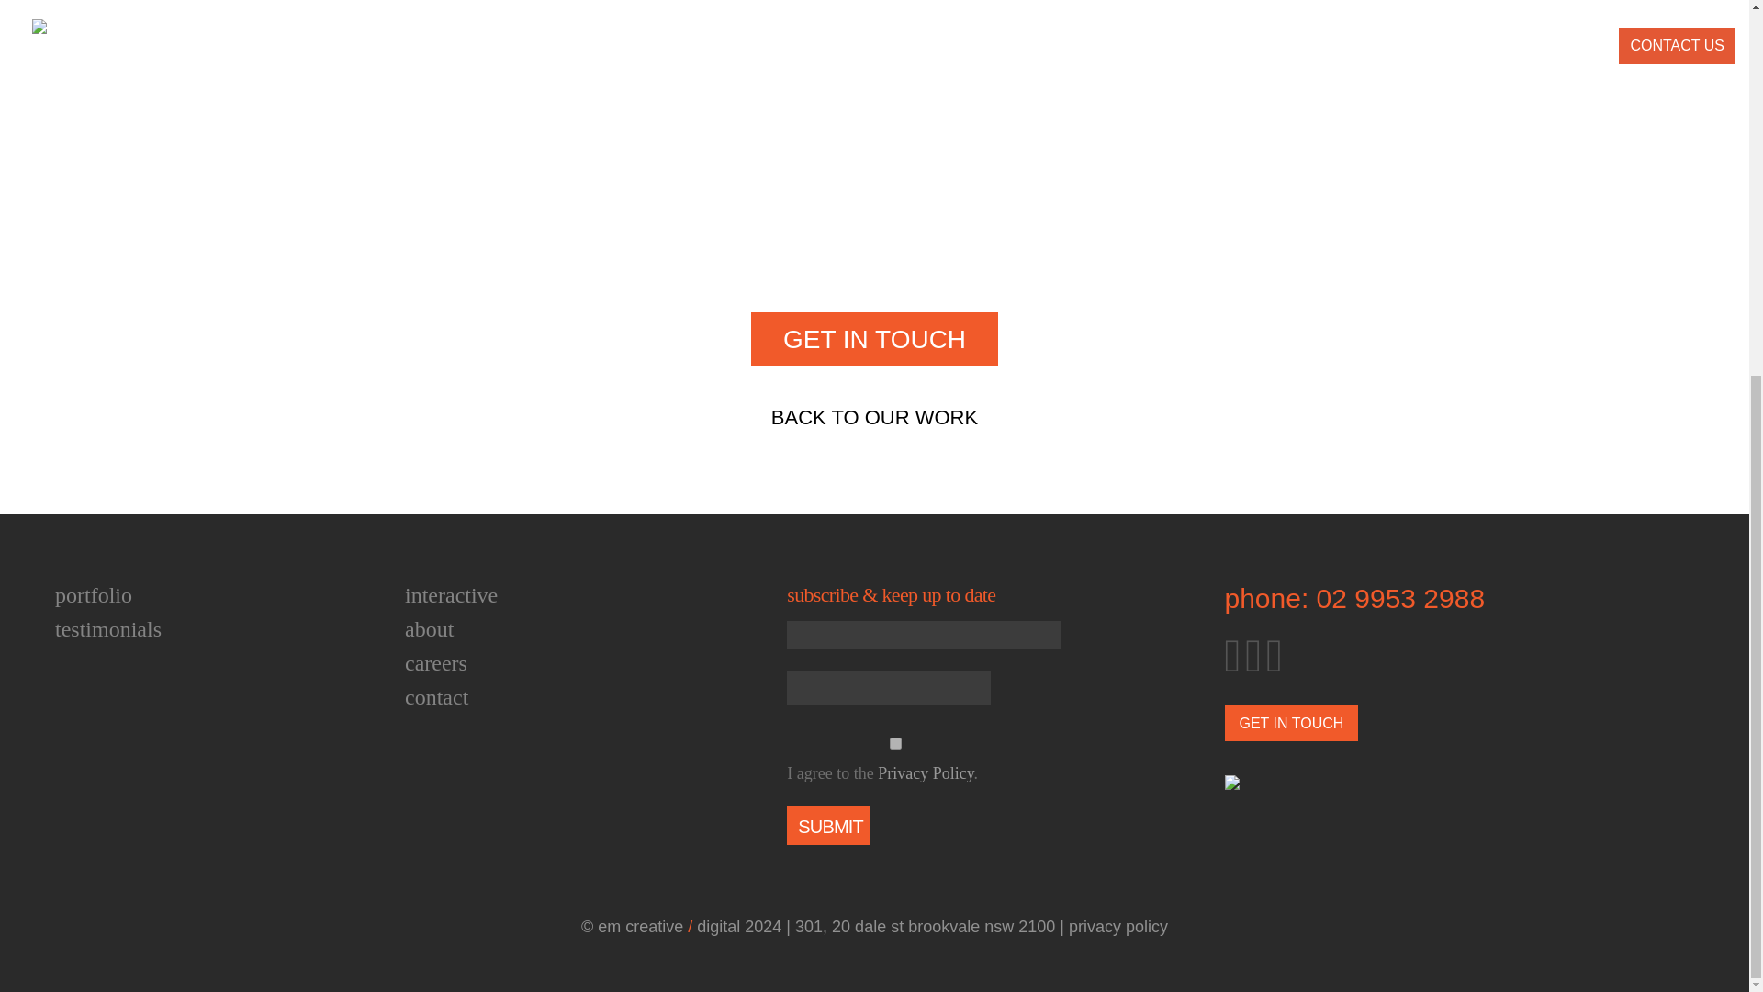  What do you see at coordinates (1292, 722) in the screenshot?
I see `GET IN TOUCH` at bounding box center [1292, 722].